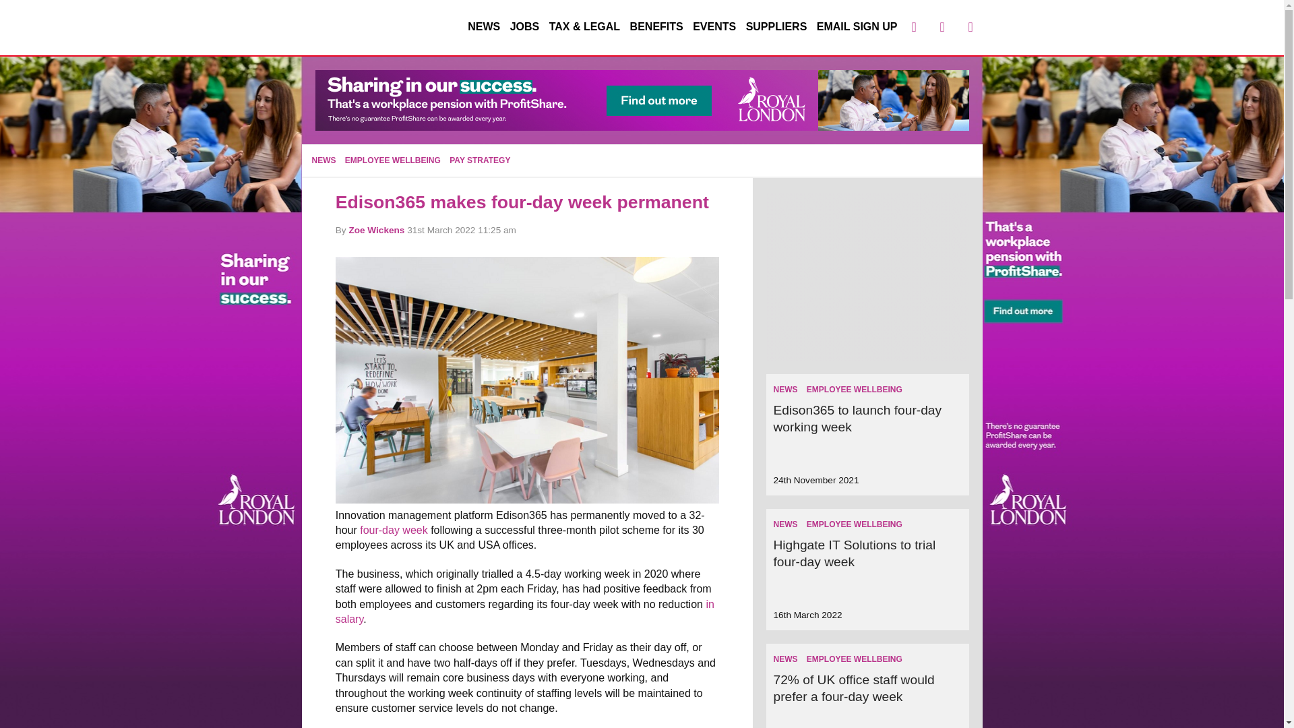  What do you see at coordinates (393, 160) in the screenshot?
I see `EMPLOYEE WELLBEING` at bounding box center [393, 160].